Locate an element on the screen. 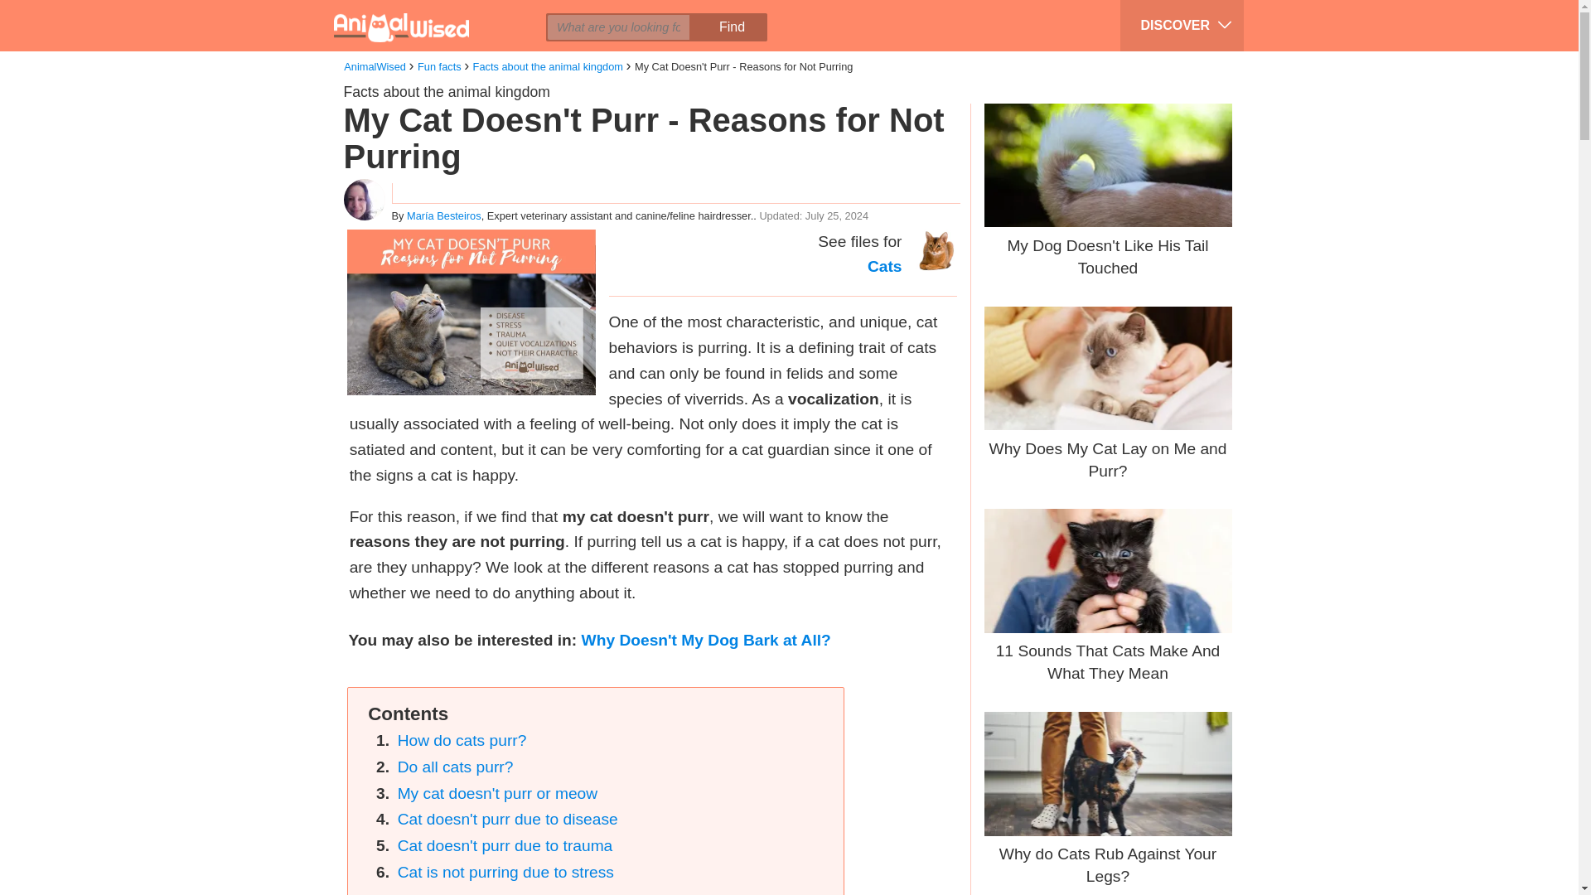 The height and width of the screenshot is (895, 1591). Cat doesn't purr due to disease is located at coordinates (508, 819).